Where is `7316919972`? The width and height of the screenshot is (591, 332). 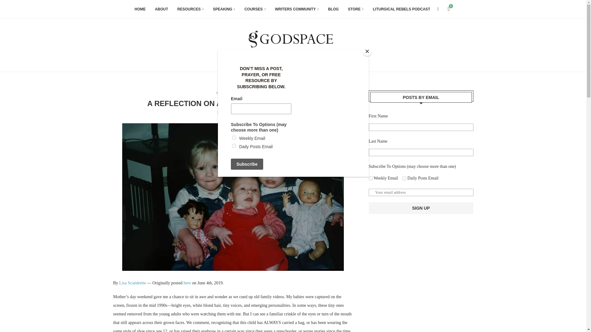 7316919972 is located at coordinates (371, 178).